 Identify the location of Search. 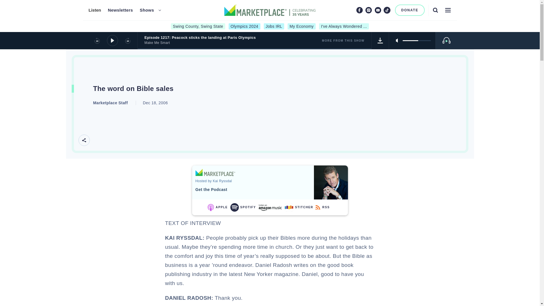
(435, 10).